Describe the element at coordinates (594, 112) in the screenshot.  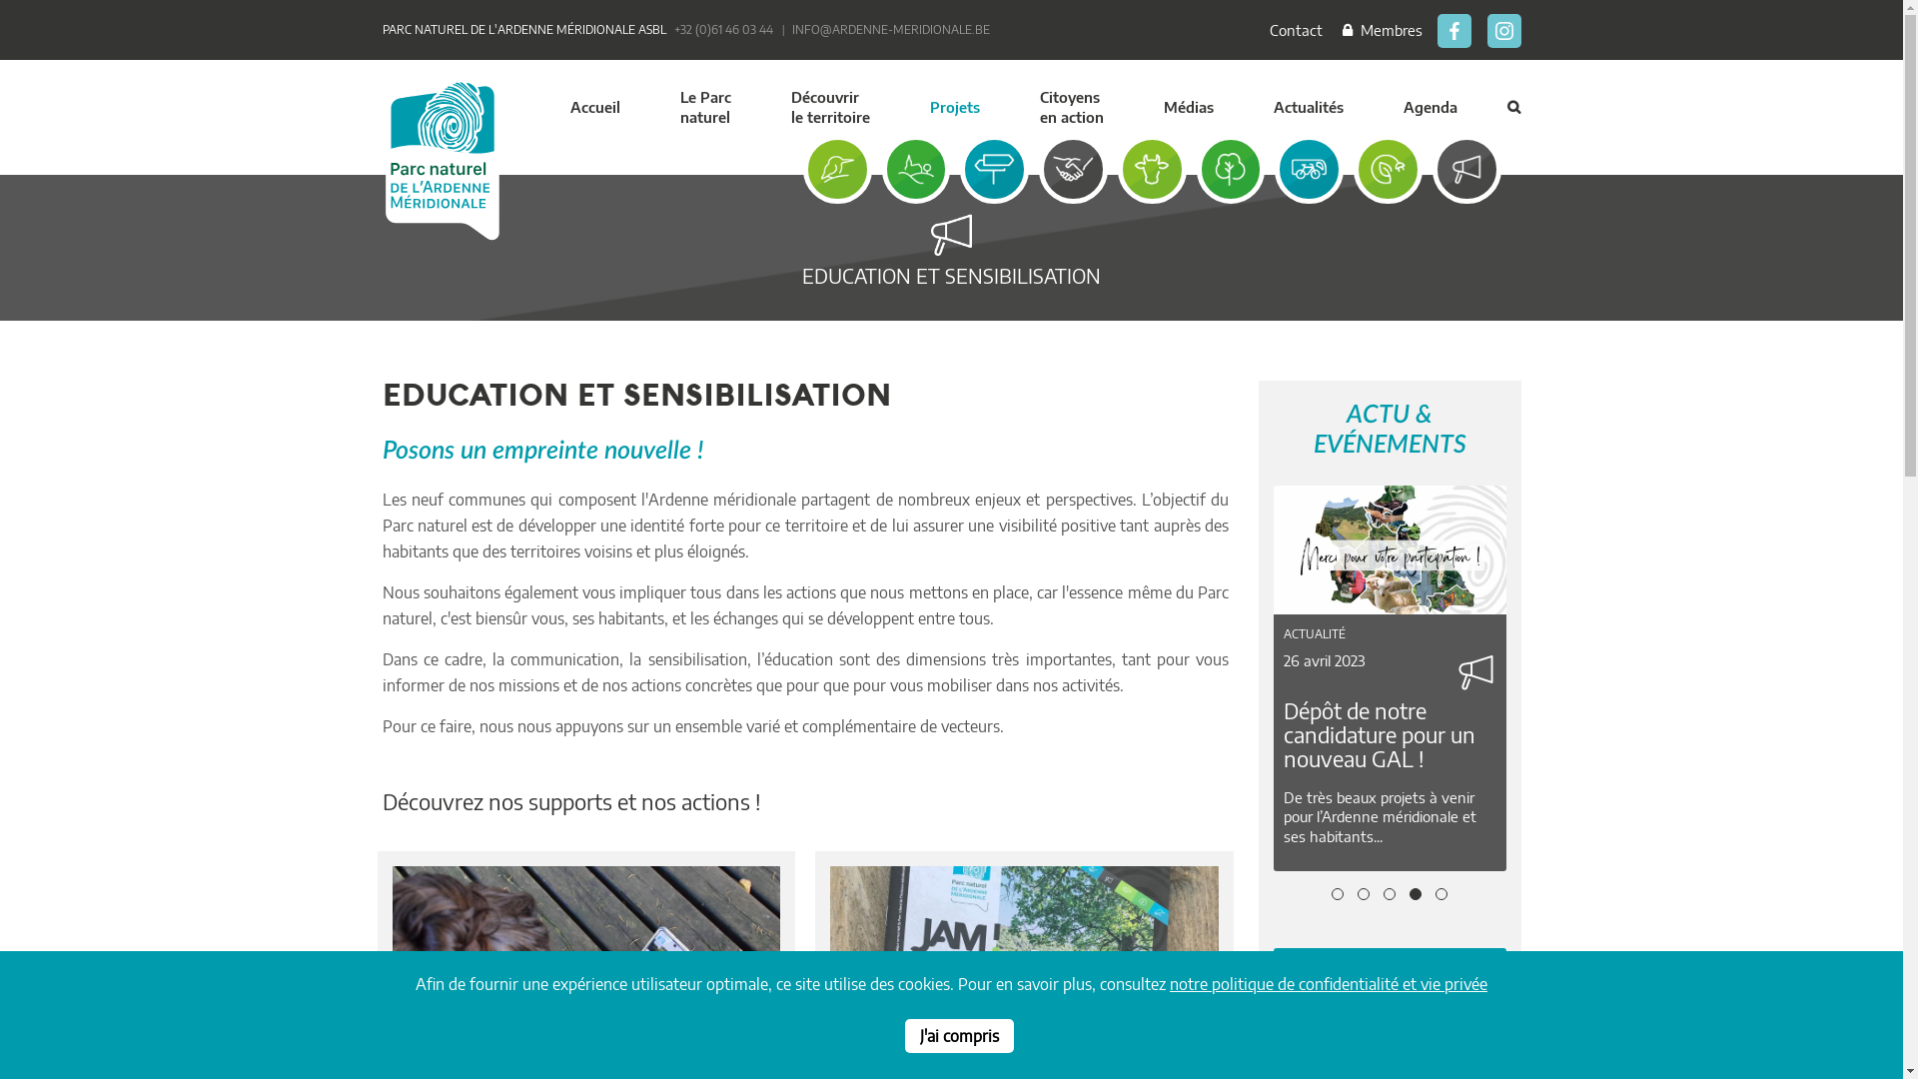
I see `Accueil` at that location.